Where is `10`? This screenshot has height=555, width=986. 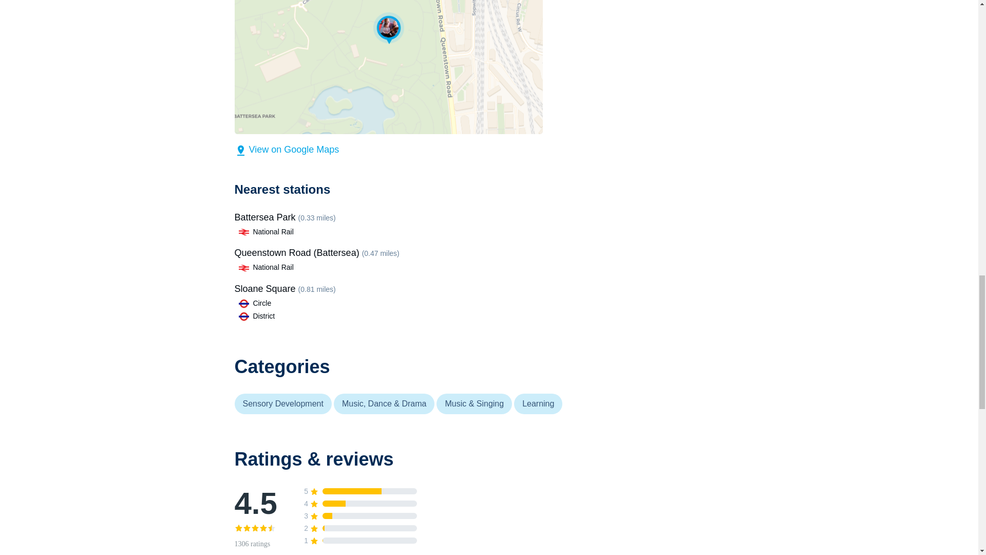
10 is located at coordinates (359, 541).